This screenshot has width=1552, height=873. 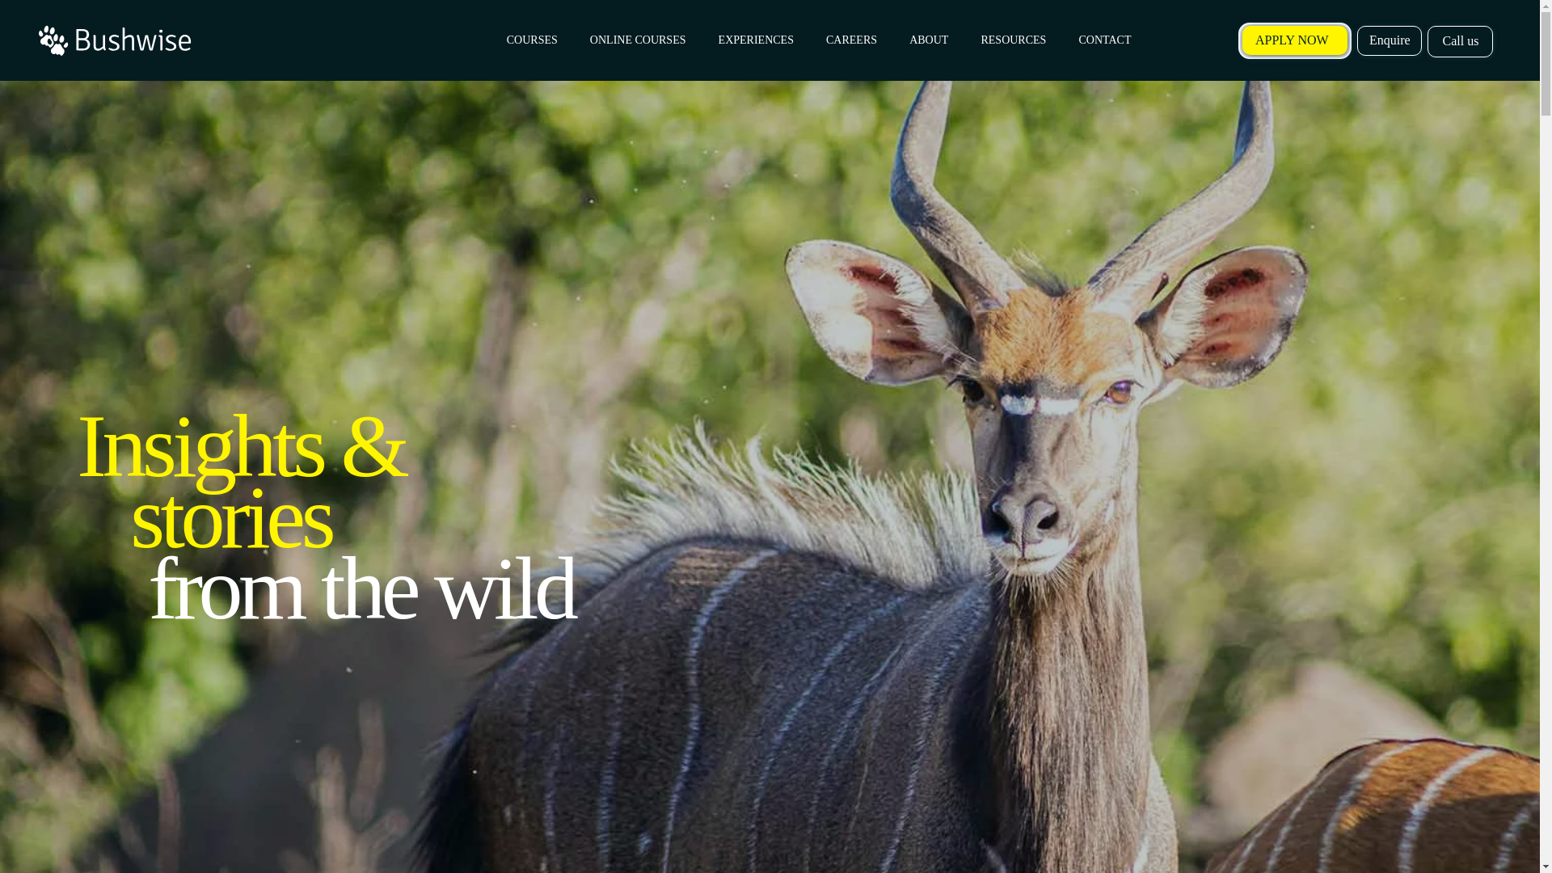 I want to click on CONTACT, so click(x=1104, y=40).